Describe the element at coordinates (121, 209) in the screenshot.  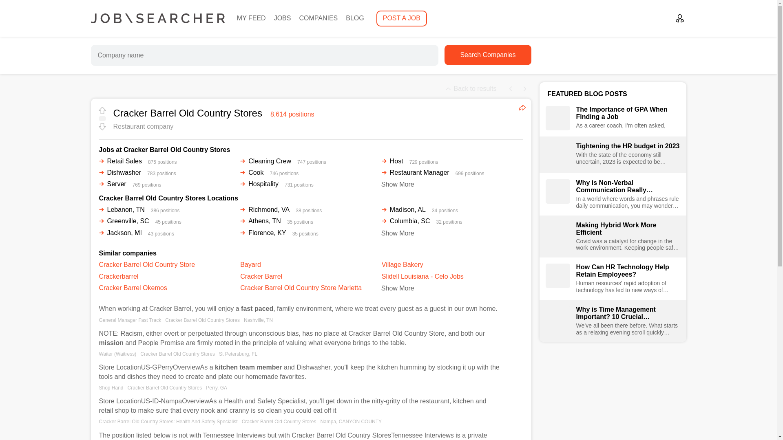
I see `Lebanon, TN` at that location.